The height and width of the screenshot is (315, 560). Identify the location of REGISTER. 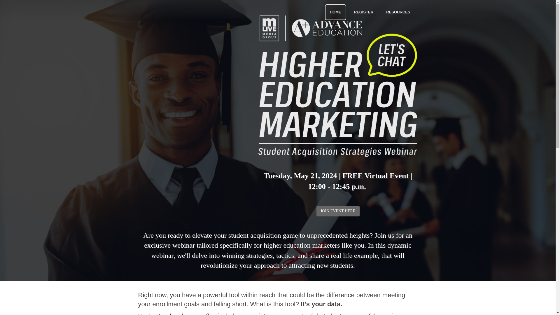
(363, 12).